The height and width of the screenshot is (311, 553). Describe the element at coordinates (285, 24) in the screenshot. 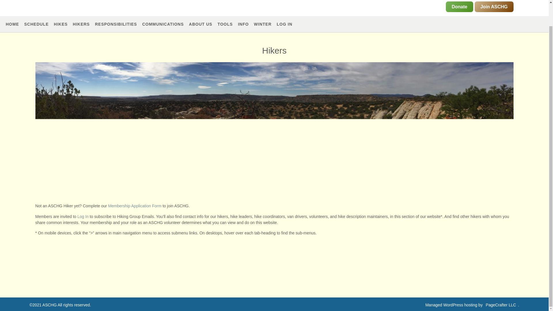

I see `LOG IN` at that location.